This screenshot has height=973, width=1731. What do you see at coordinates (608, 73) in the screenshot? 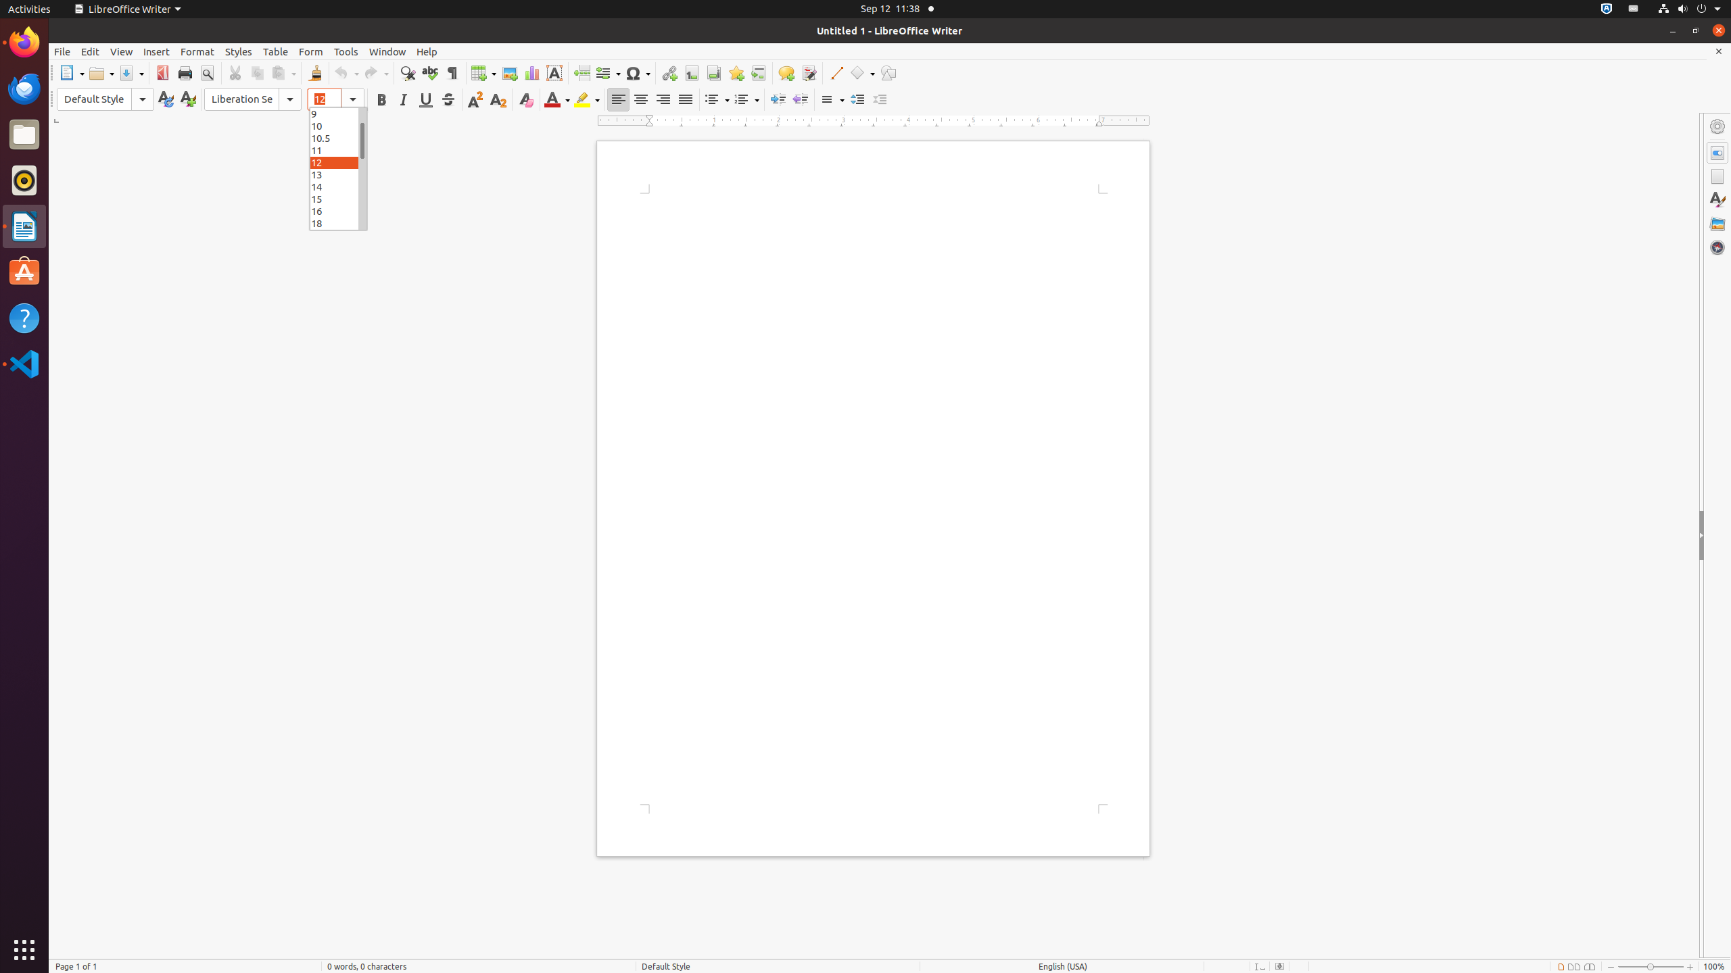
I see `Field` at bounding box center [608, 73].